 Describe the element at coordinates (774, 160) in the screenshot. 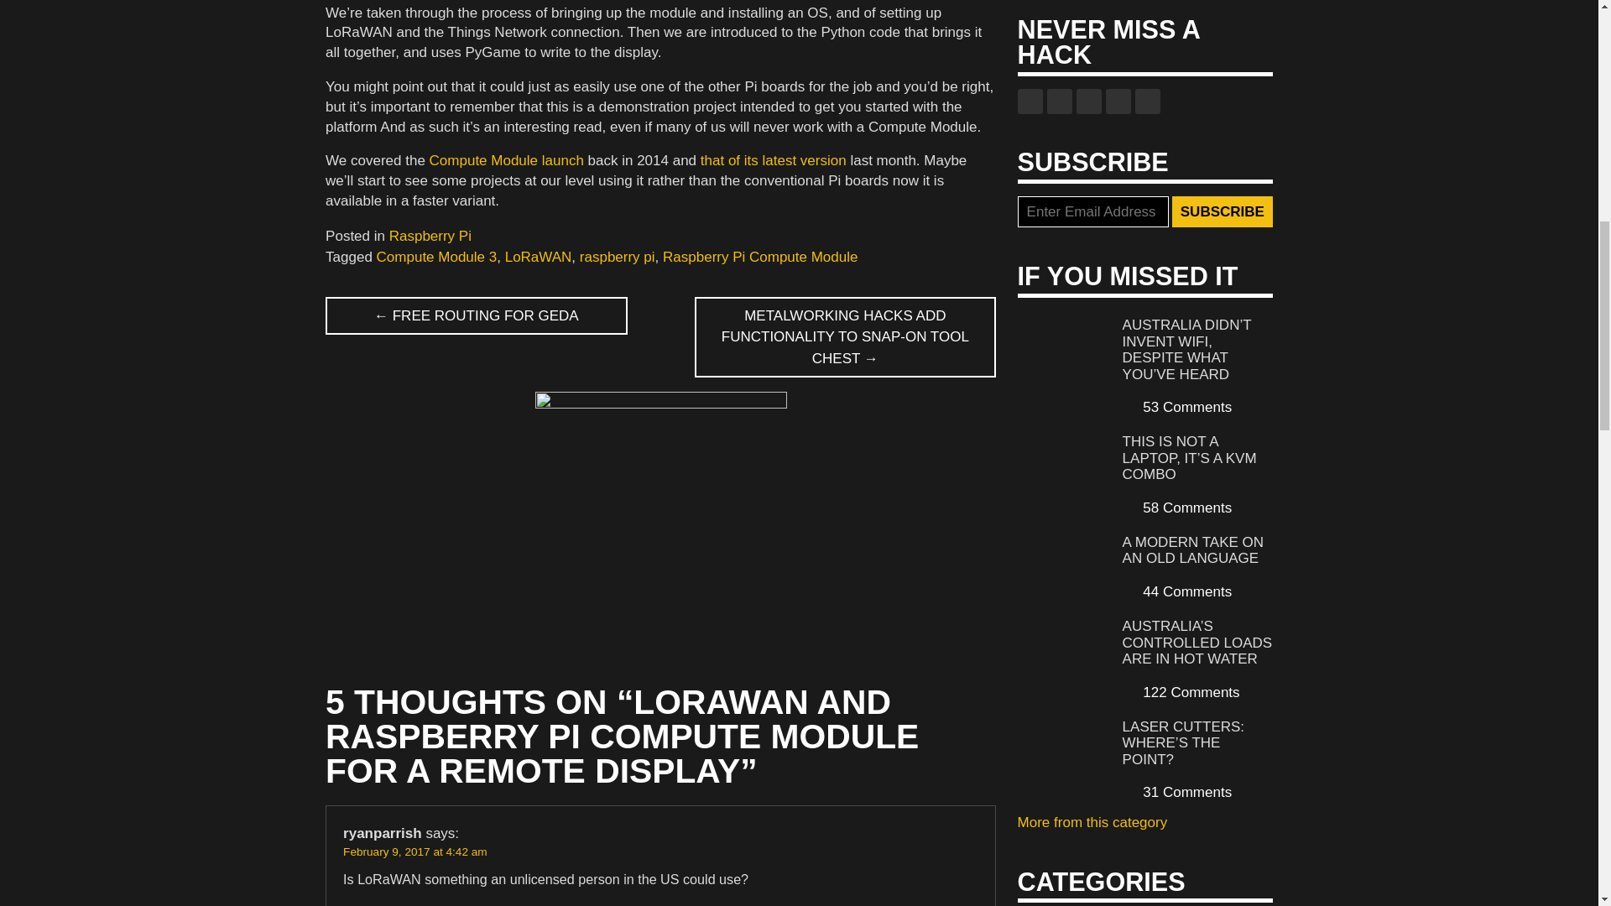

I see `that of its latest version` at that location.